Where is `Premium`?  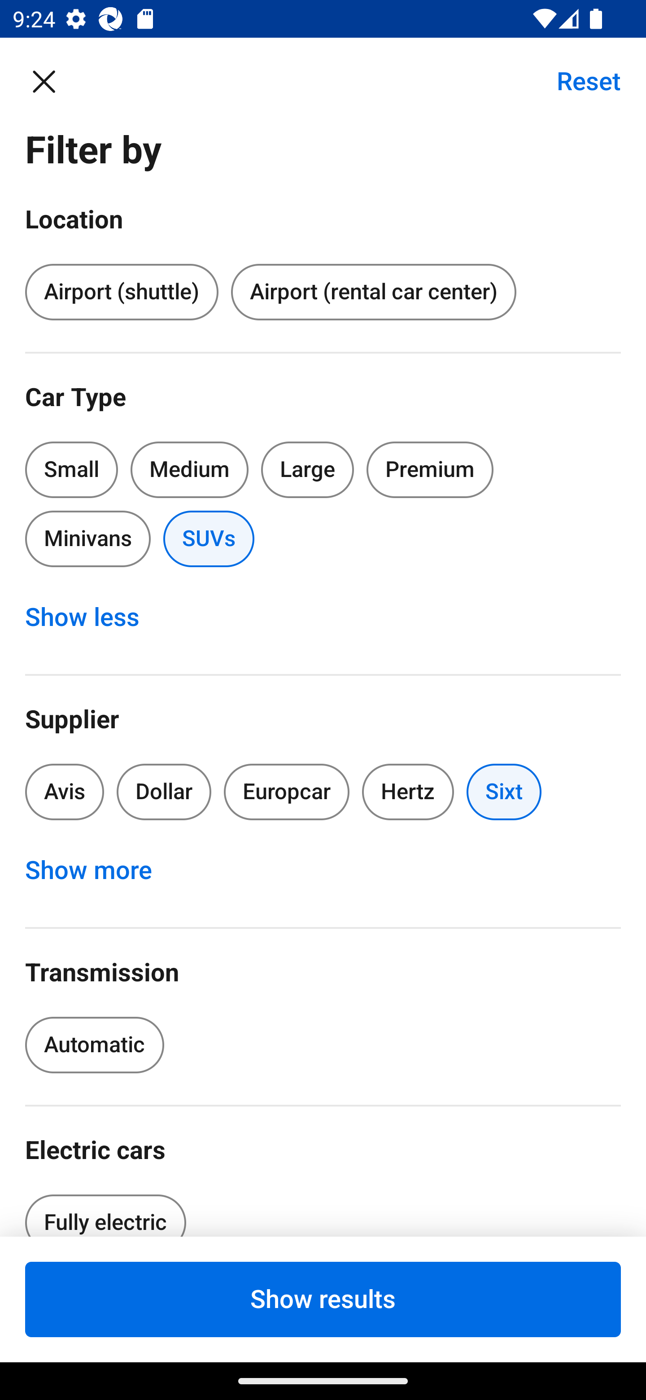
Premium is located at coordinates (430, 469).